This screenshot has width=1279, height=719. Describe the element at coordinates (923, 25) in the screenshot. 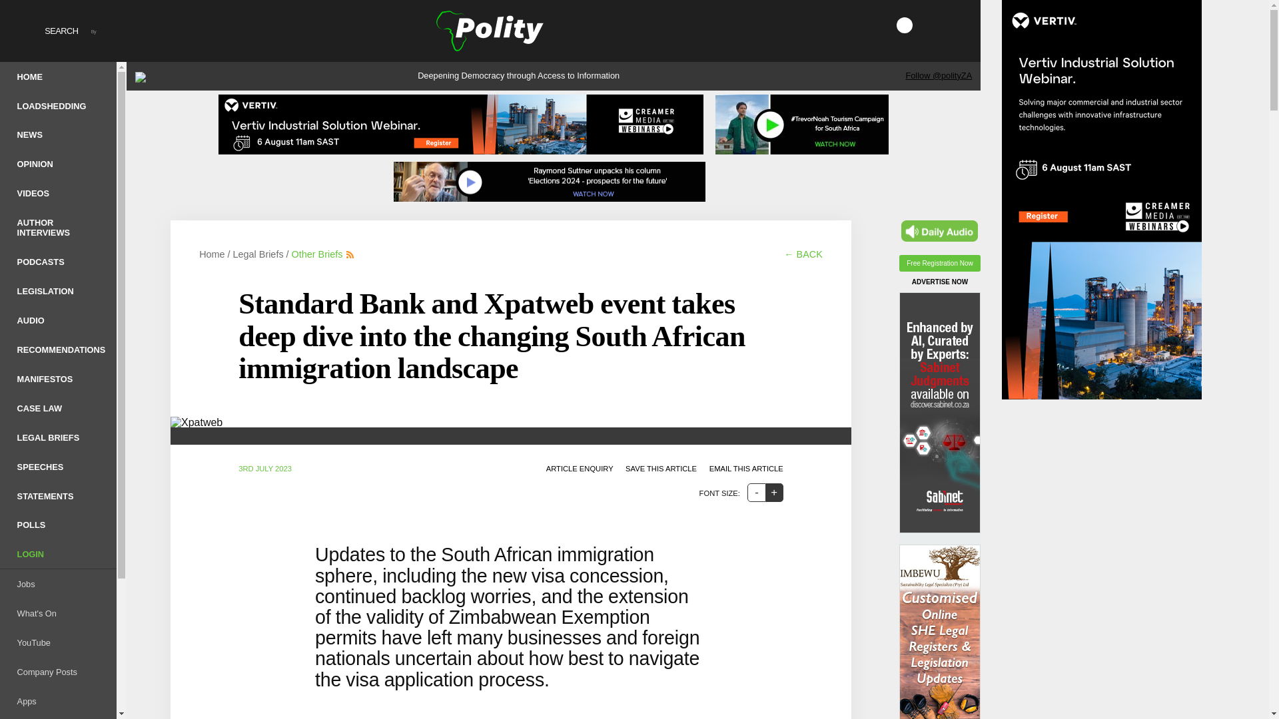

I see `Youtube` at that location.